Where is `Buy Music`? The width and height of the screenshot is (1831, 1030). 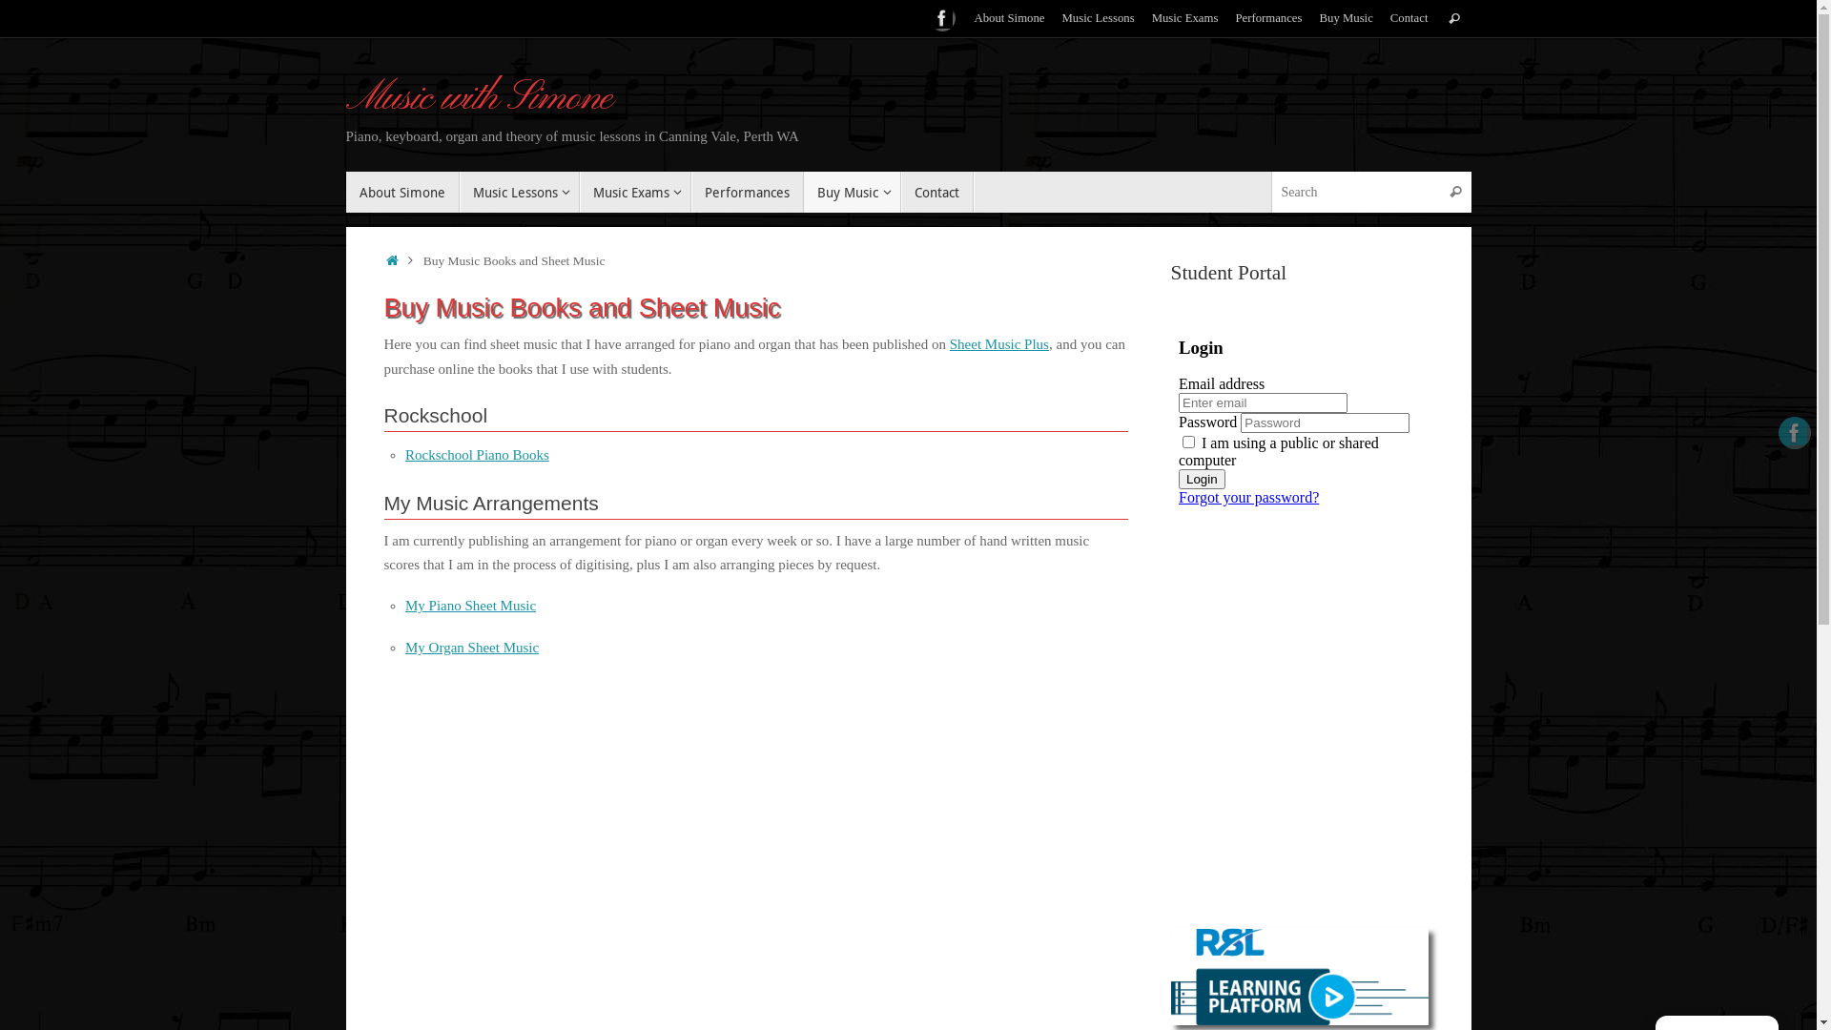 Buy Music is located at coordinates (1347, 19).